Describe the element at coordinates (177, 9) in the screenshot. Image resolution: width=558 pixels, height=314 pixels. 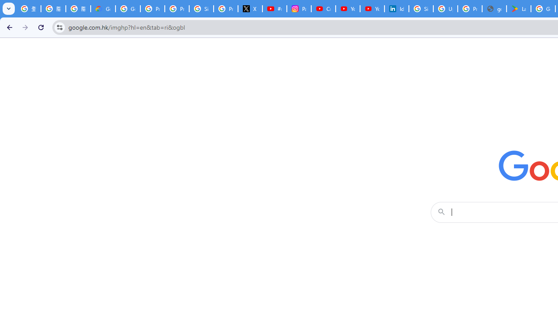
I see `Privacy Help Center - Policies Help` at that location.